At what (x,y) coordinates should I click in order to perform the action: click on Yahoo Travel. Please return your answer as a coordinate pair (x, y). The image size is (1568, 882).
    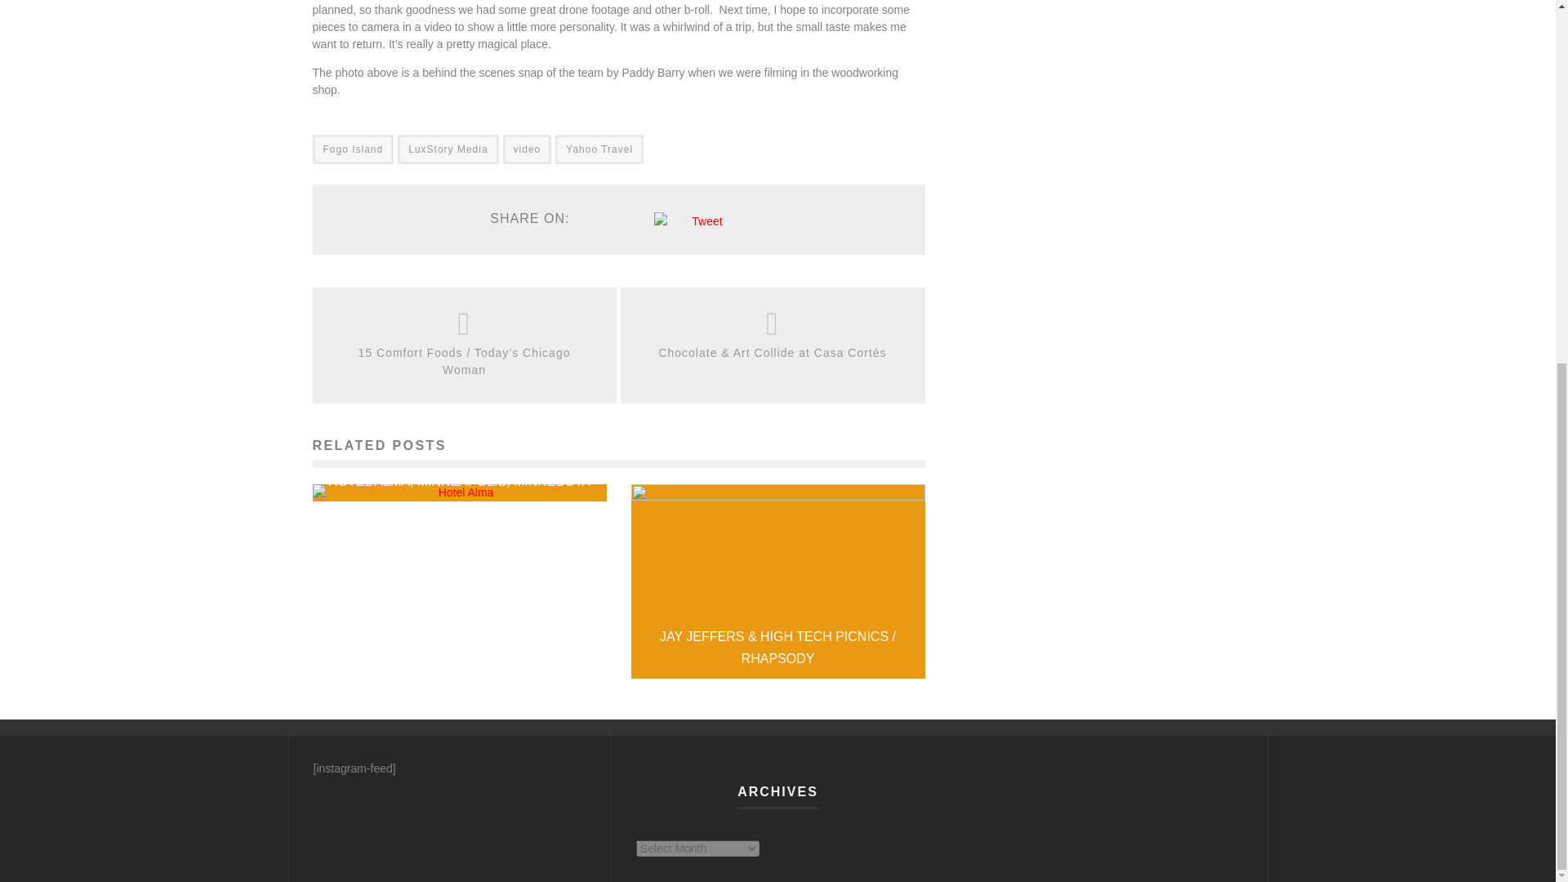
    Looking at the image, I should click on (599, 149).